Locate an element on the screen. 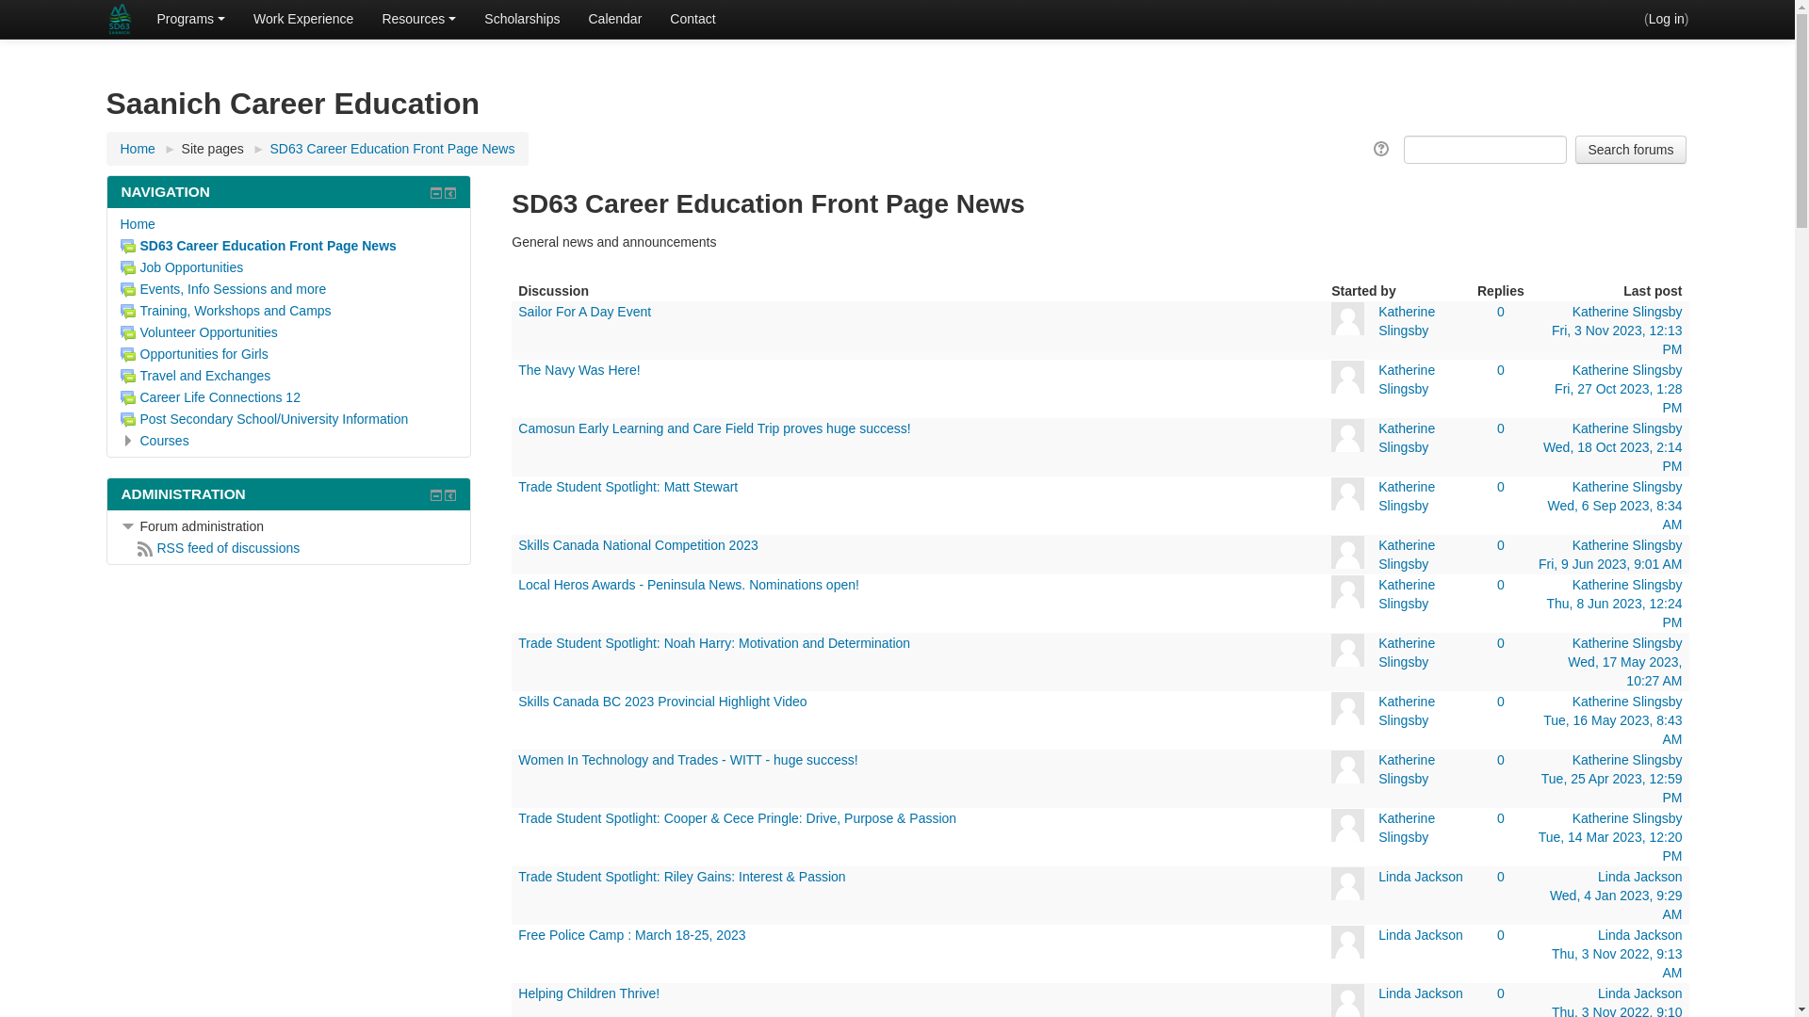  Katherine Slingsby is located at coordinates (1628, 818).